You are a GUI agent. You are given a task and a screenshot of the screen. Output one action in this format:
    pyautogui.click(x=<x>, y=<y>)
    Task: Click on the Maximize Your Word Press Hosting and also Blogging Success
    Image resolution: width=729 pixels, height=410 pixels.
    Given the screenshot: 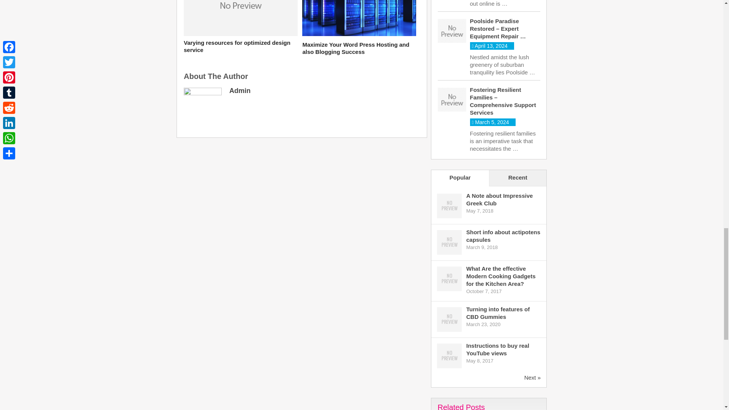 What is the action you would take?
    pyautogui.click(x=359, y=48)
    